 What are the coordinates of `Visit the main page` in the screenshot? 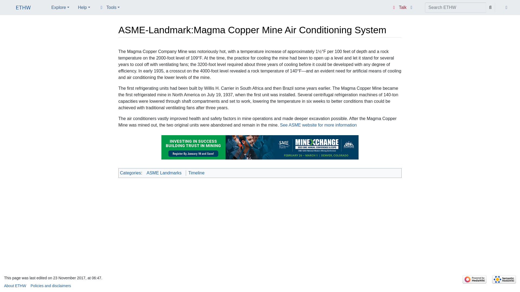 It's located at (23, 8).